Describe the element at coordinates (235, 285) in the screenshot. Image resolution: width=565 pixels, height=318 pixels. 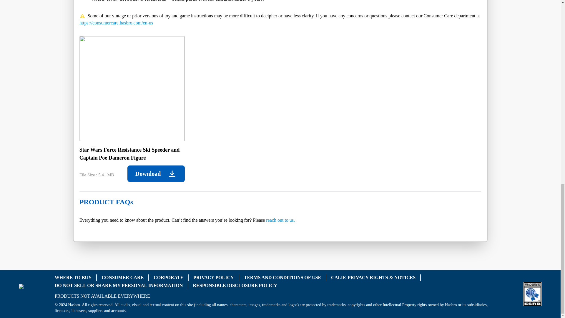
I see `RESPONSIBLE DISCLOSURE POLICY` at that location.